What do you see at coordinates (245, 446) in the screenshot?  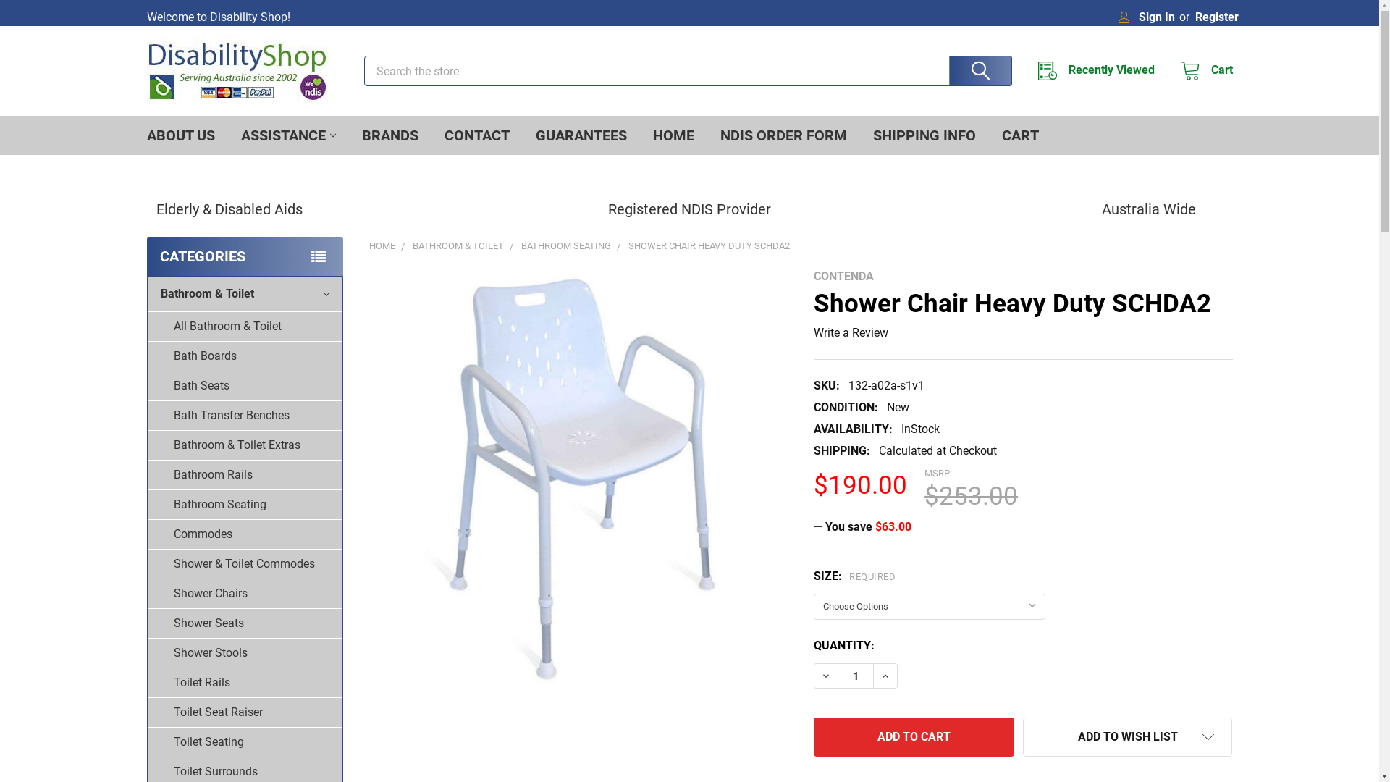 I see `Bathroom & Toilet Extras` at bounding box center [245, 446].